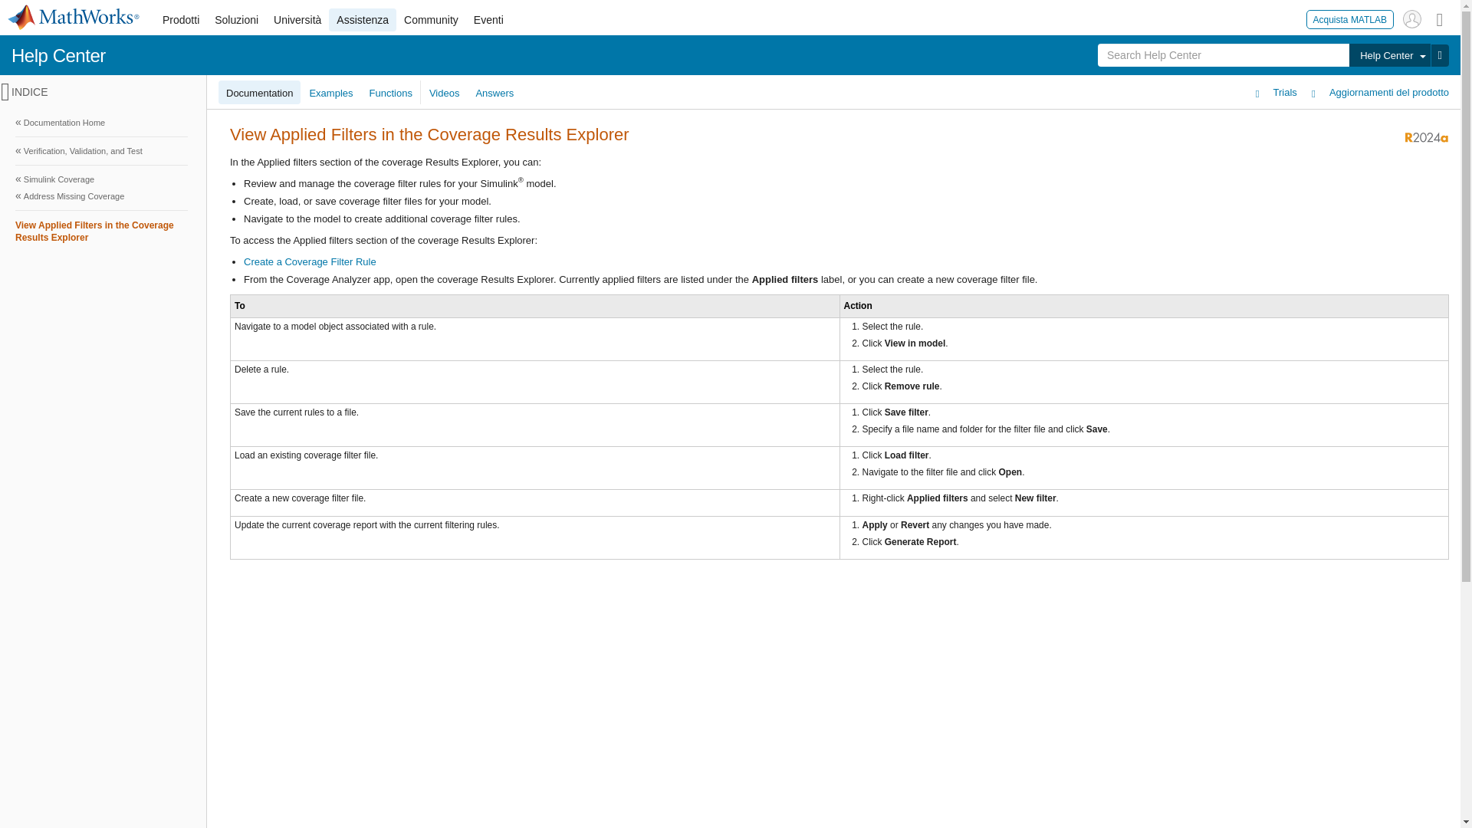 This screenshot has height=828, width=1472. Describe the element at coordinates (1350, 18) in the screenshot. I see `Acquista MATLAB` at that location.